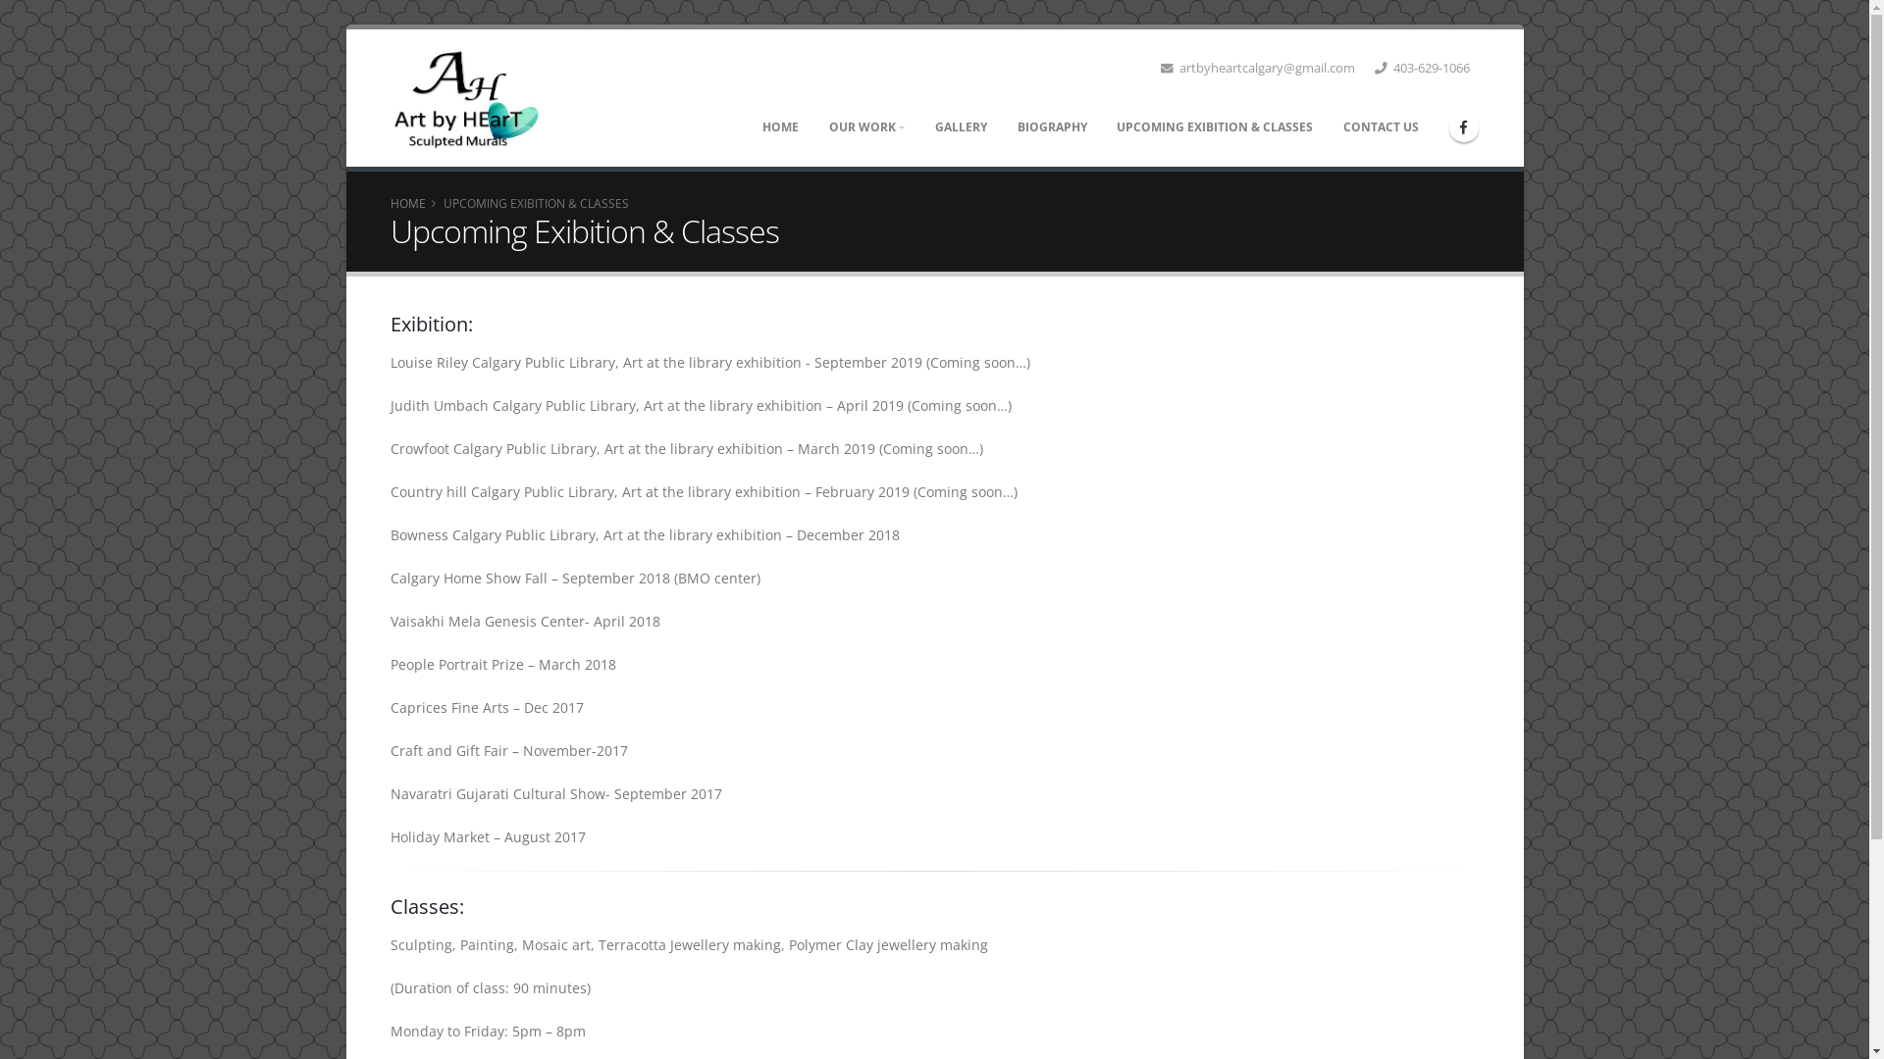  I want to click on HOME, so click(781, 127).